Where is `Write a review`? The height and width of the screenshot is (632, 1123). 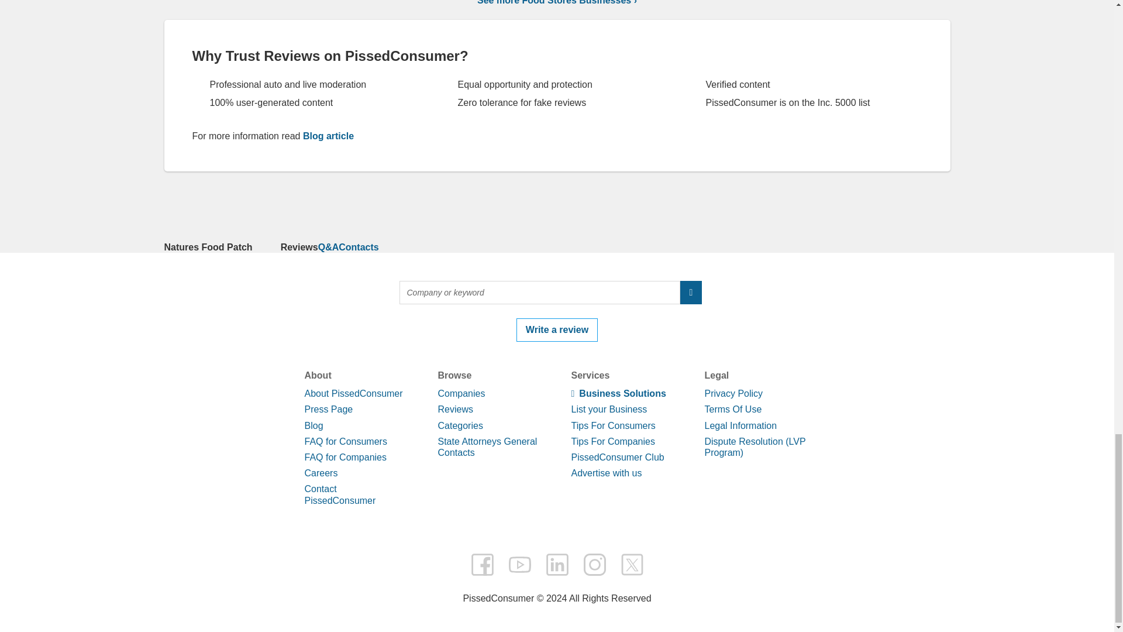
Write a review is located at coordinates (557, 330).